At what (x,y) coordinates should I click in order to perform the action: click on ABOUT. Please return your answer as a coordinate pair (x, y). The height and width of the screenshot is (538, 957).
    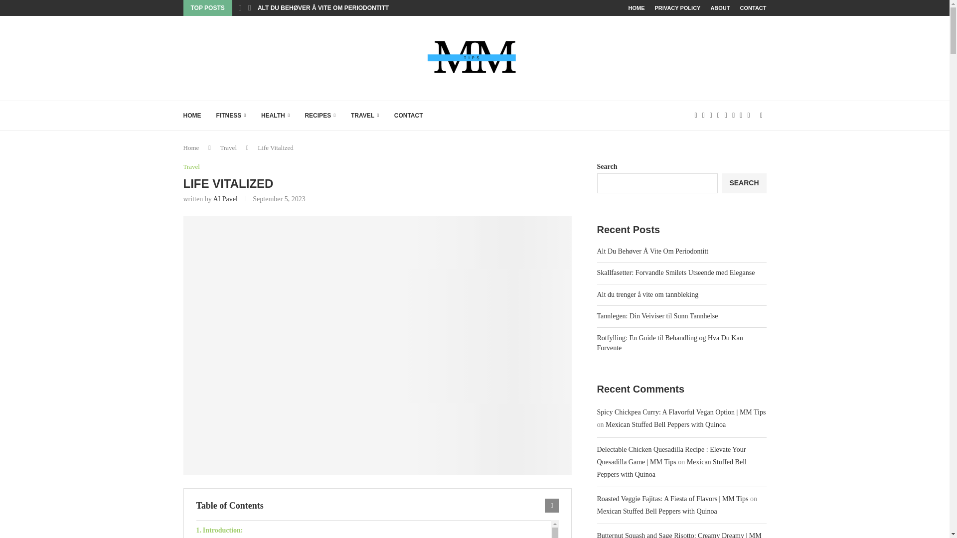
    Looking at the image, I should click on (720, 8).